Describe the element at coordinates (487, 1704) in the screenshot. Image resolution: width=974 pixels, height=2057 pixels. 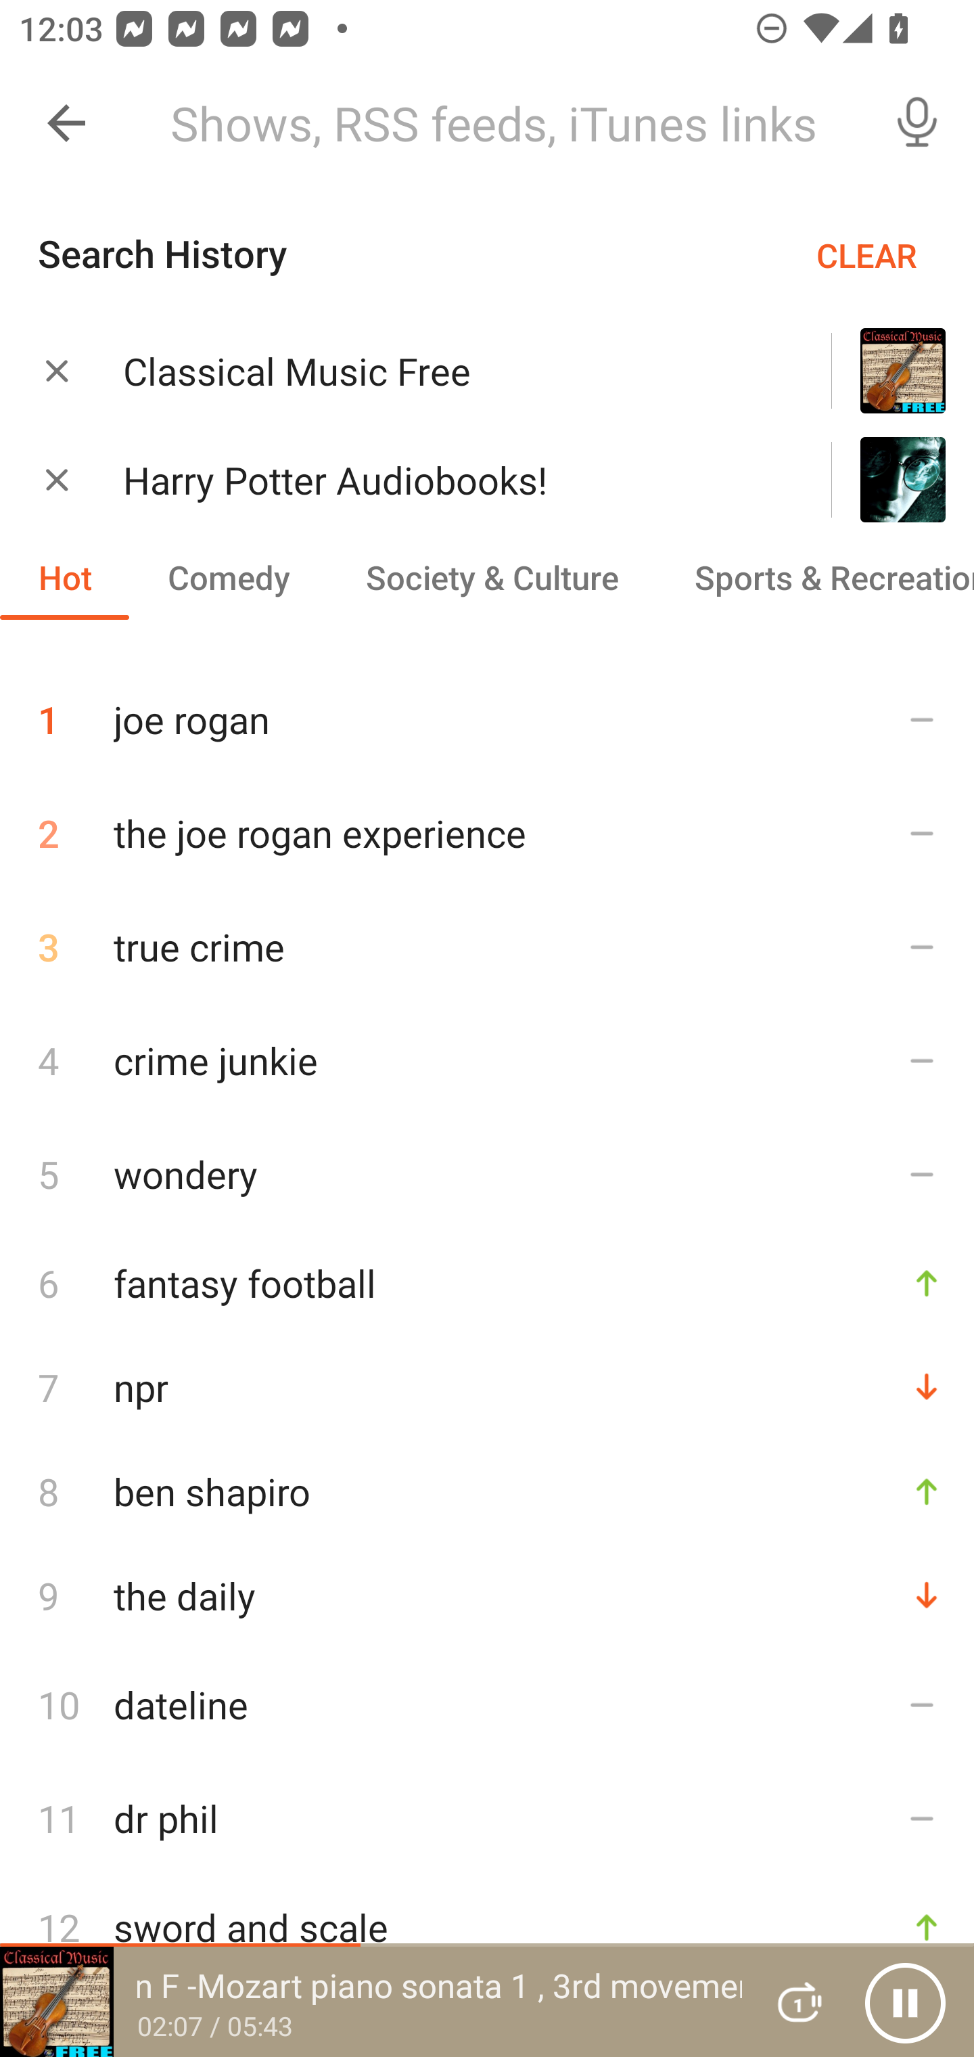
I see `10 dateline` at that location.